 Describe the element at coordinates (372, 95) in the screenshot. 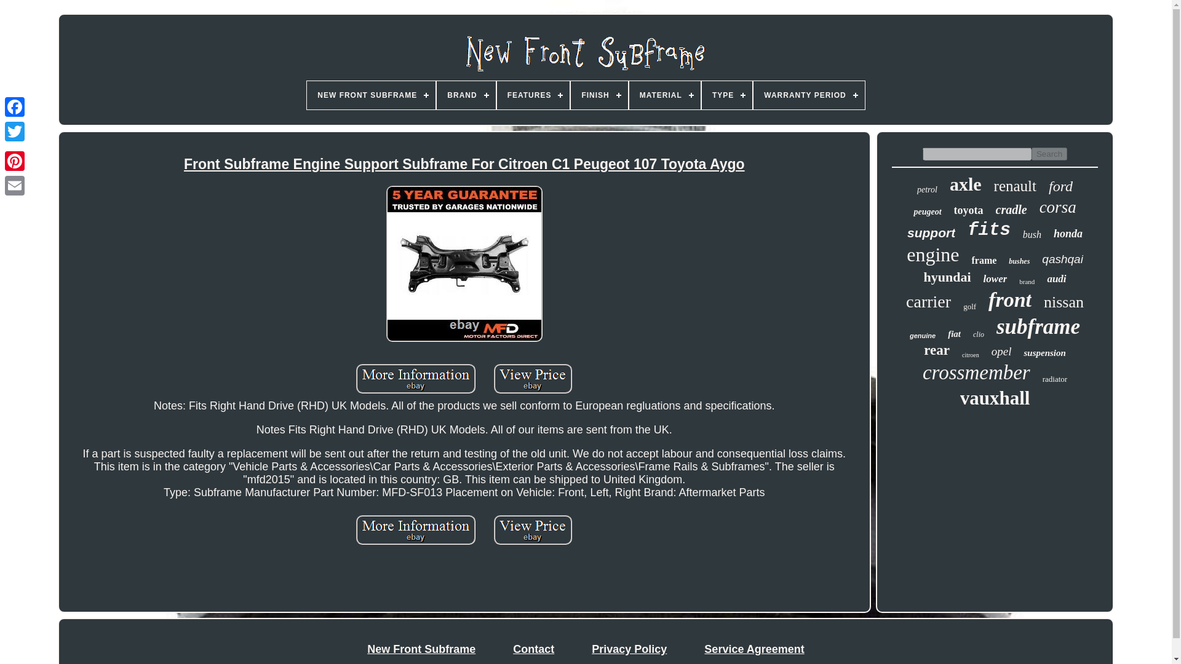

I see `NEW FRONT SUBFRAME` at that location.